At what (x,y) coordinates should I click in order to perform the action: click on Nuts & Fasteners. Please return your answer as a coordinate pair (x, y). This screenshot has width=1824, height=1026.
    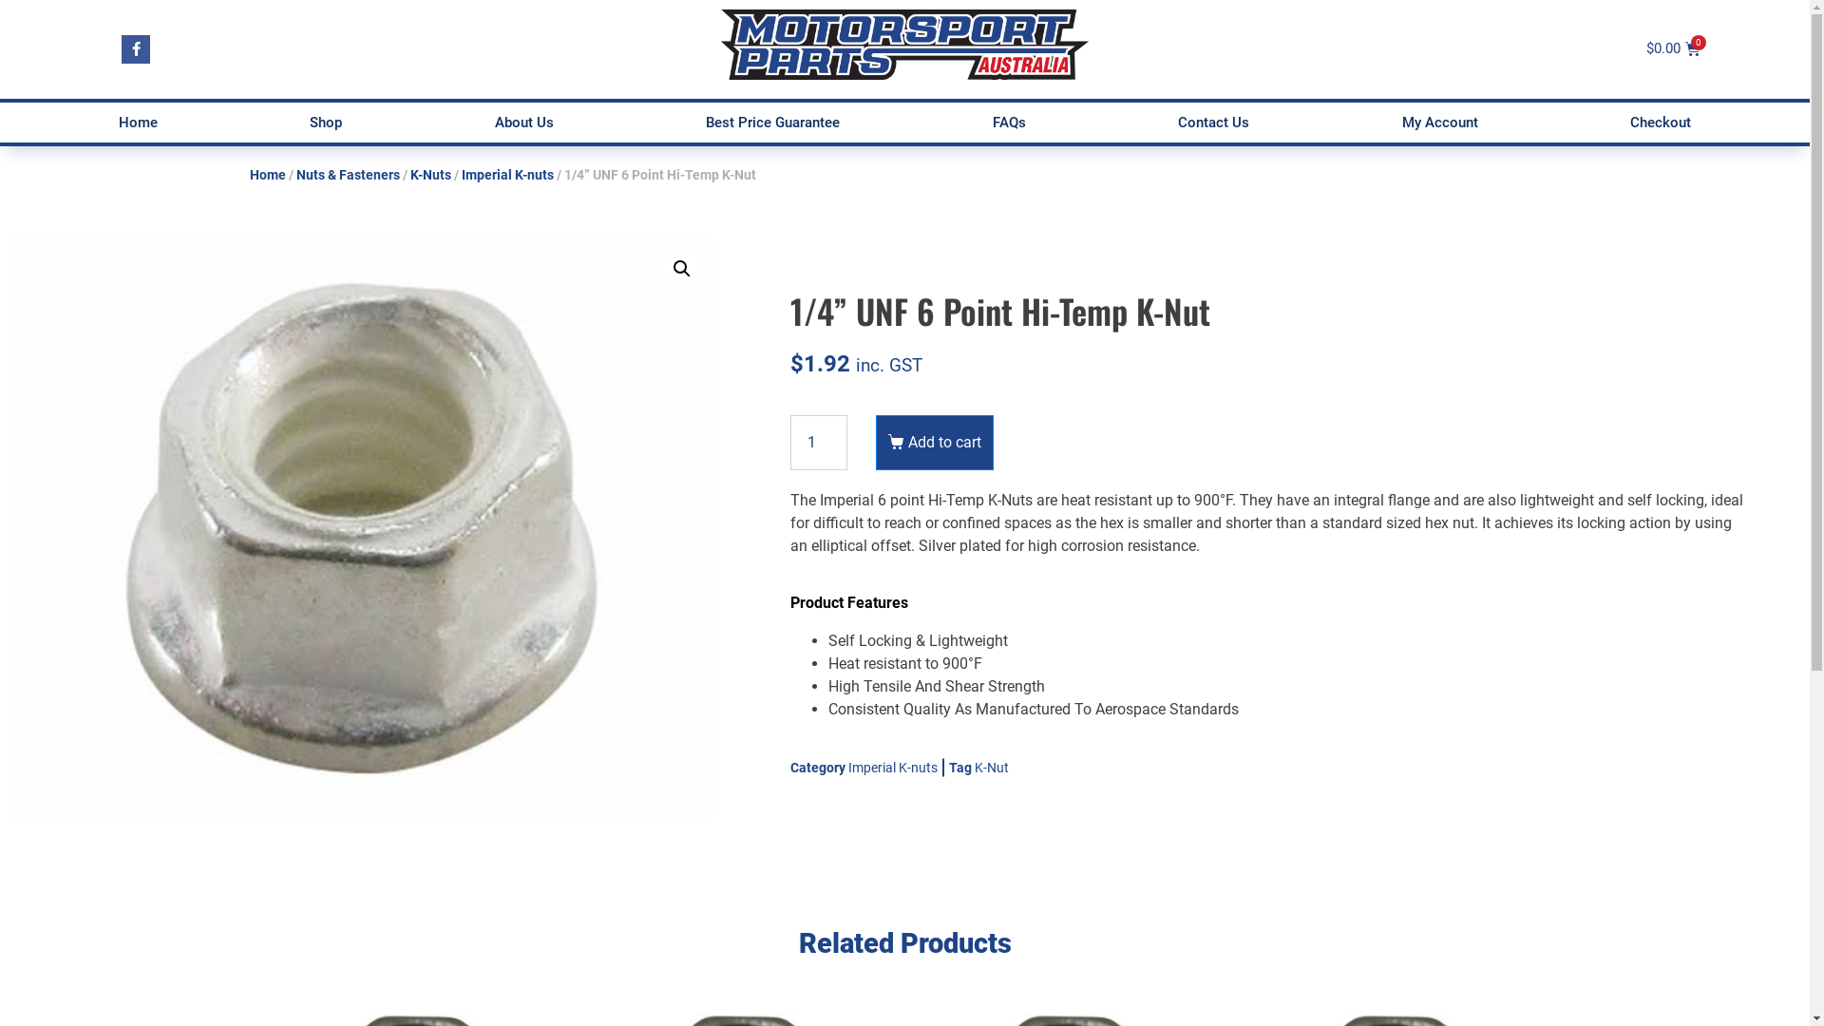
    Looking at the image, I should click on (348, 175).